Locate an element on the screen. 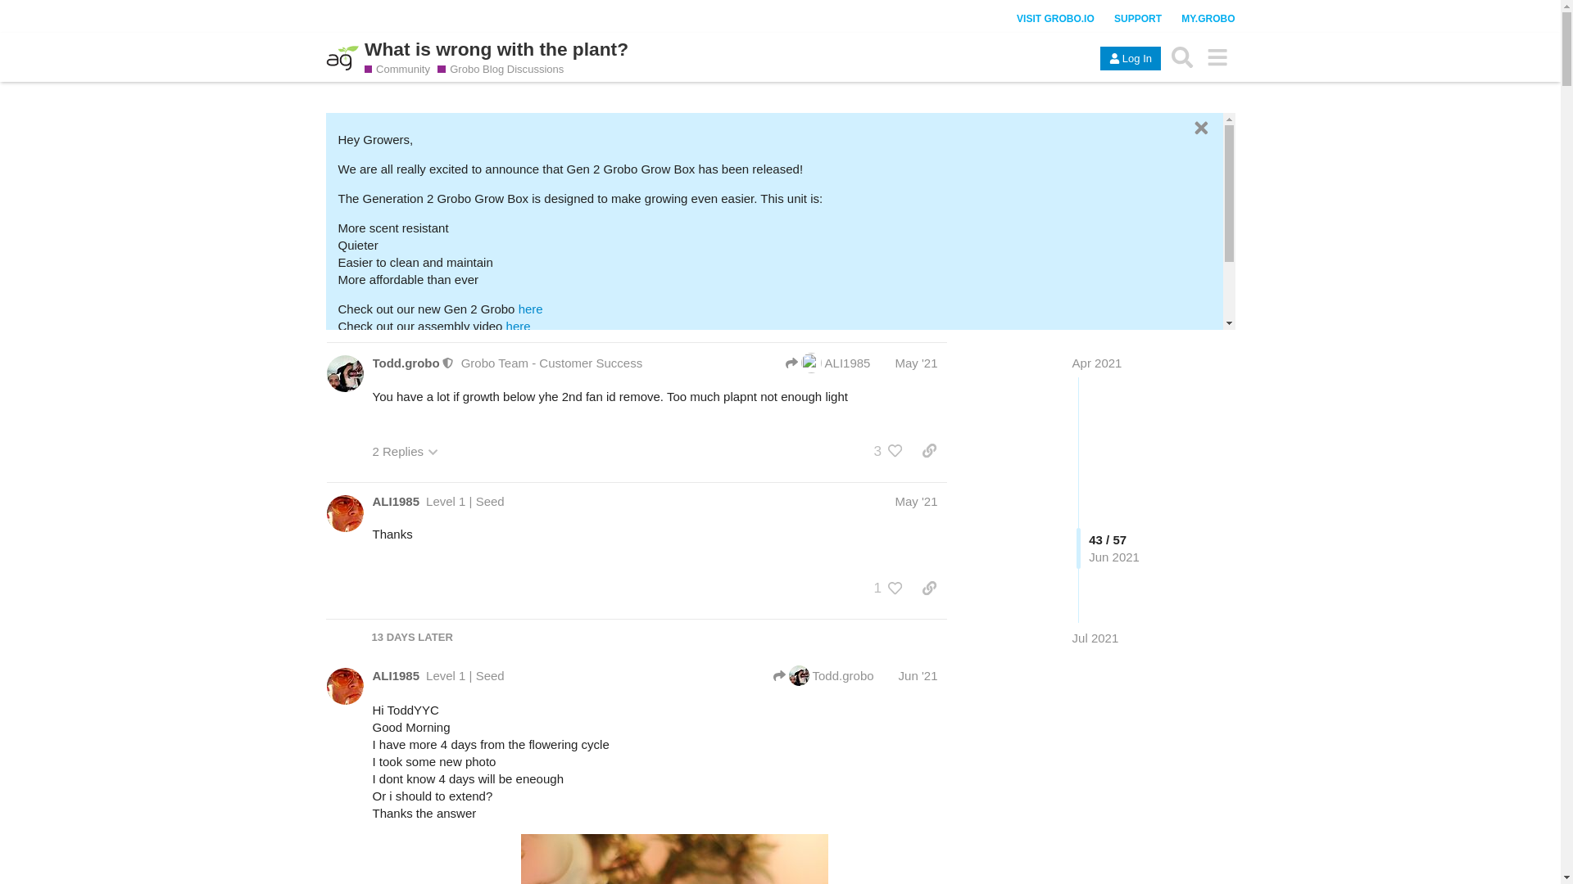 The image size is (1573, 884). Apr 2021 is located at coordinates (1098, 363).